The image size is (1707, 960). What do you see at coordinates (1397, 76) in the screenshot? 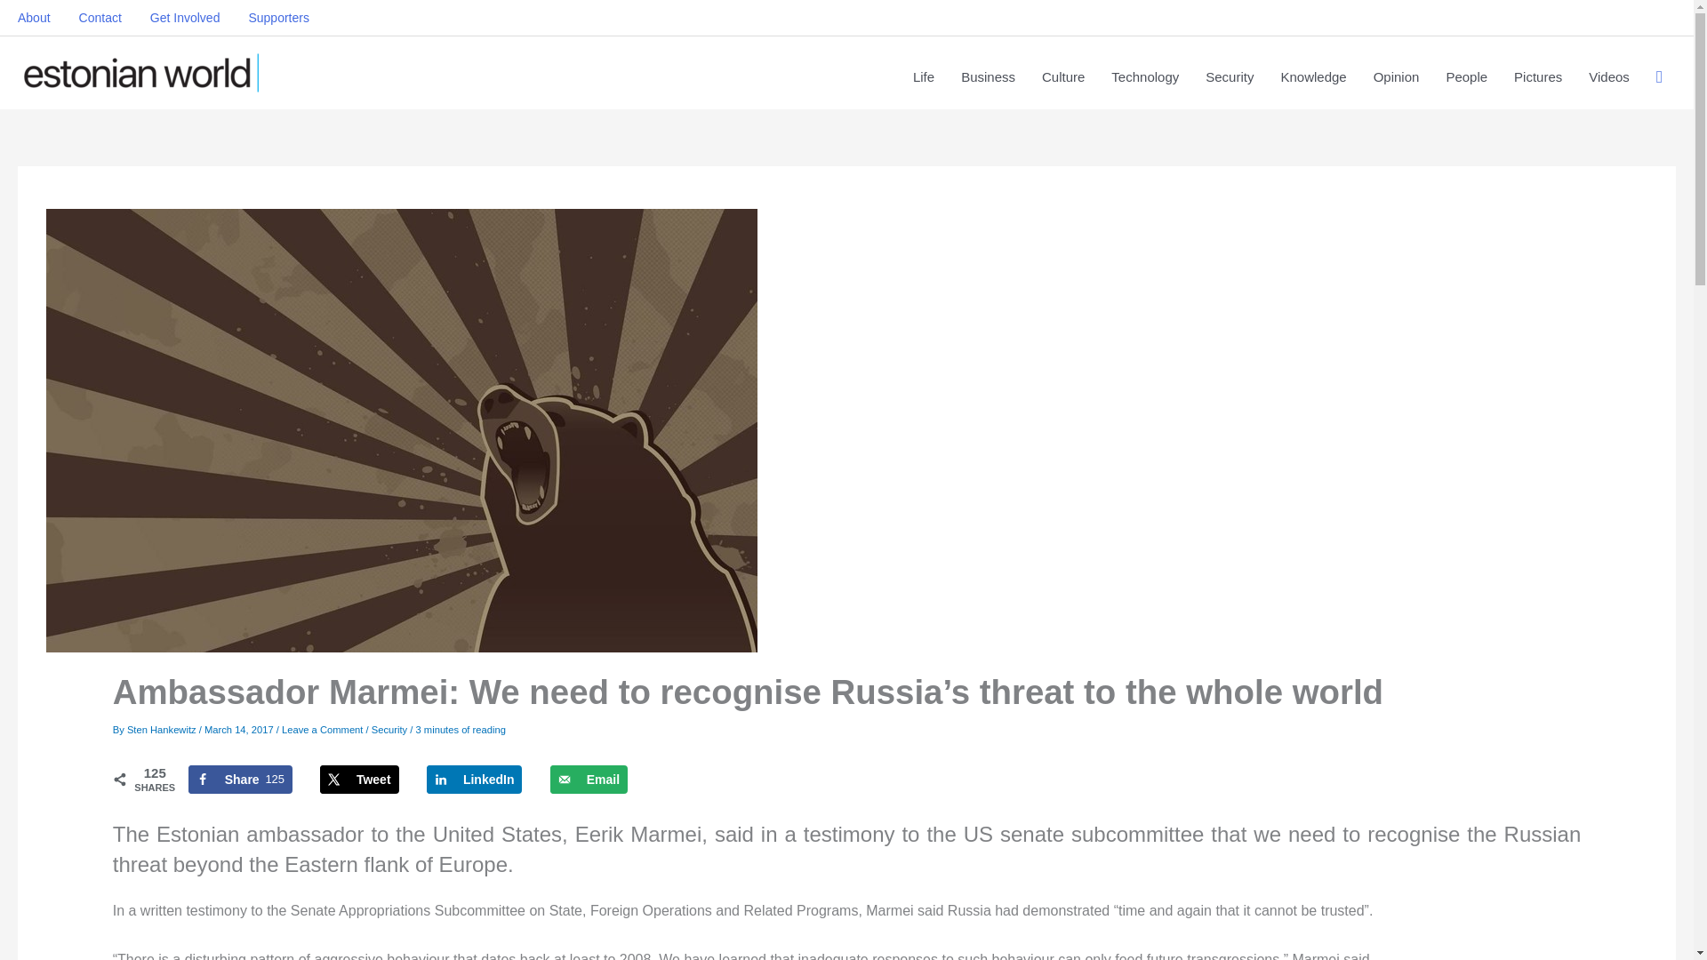
I see `Opinion` at bounding box center [1397, 76].